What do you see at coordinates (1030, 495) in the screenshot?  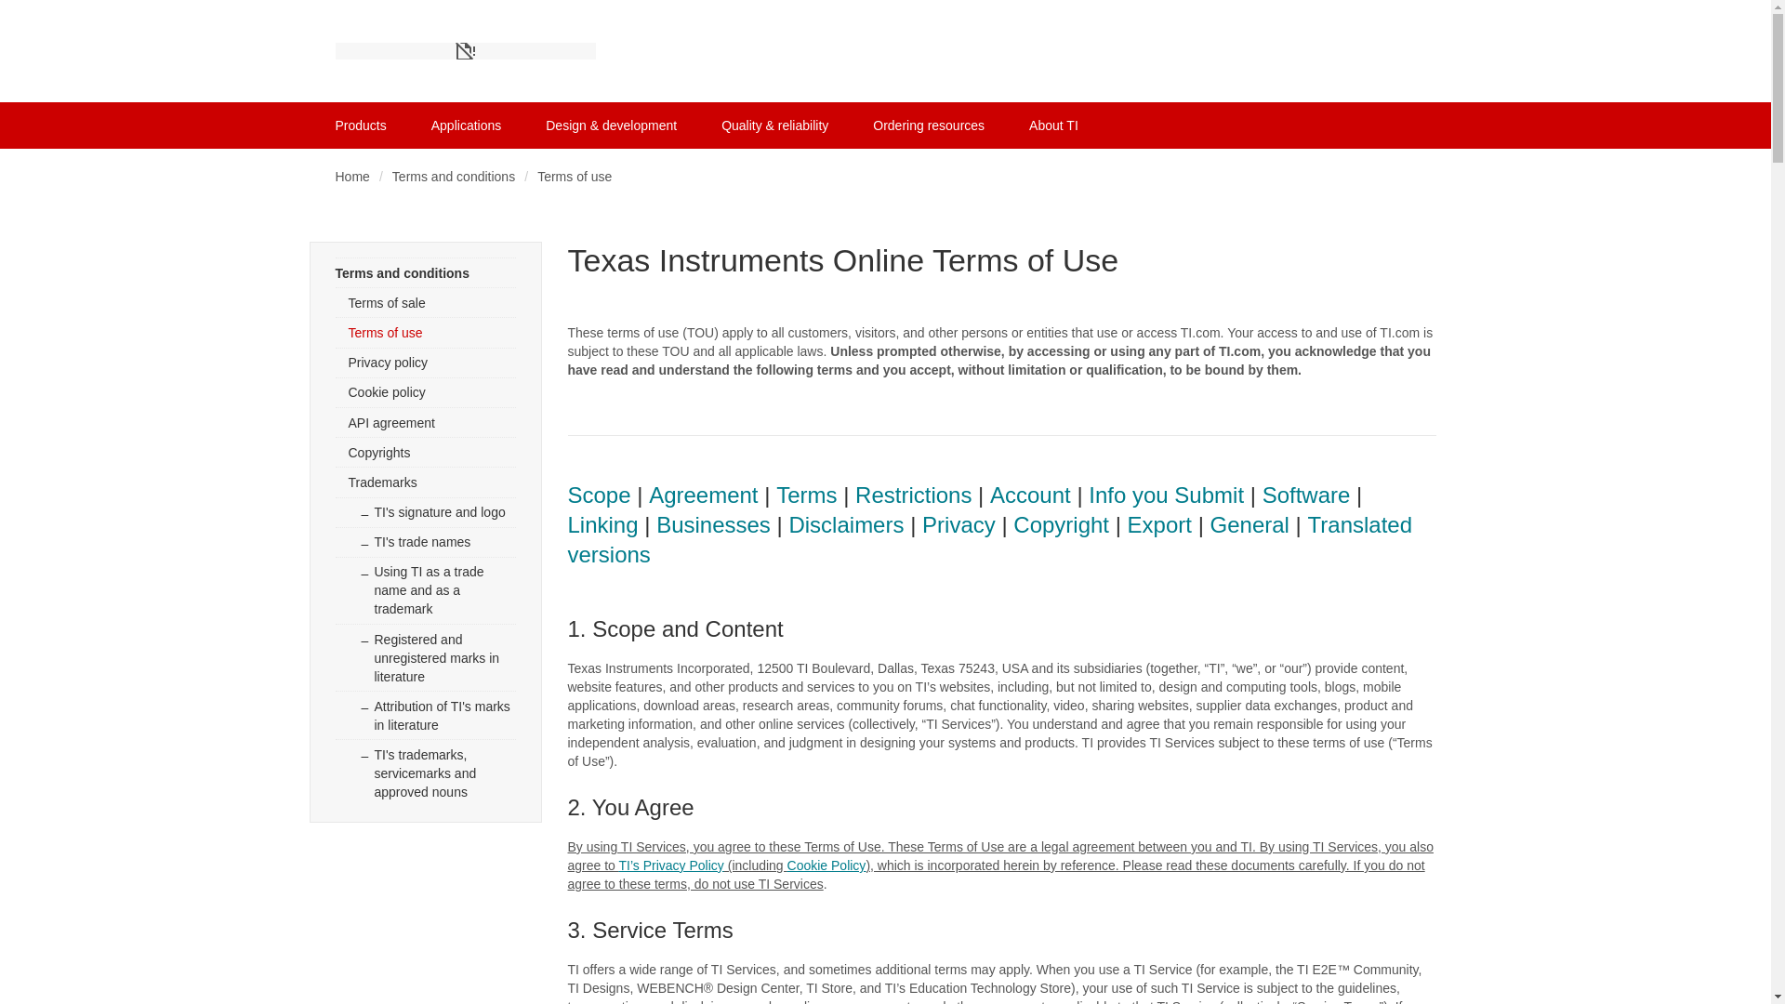 I see `Account` at bounding box center [1030, 495].